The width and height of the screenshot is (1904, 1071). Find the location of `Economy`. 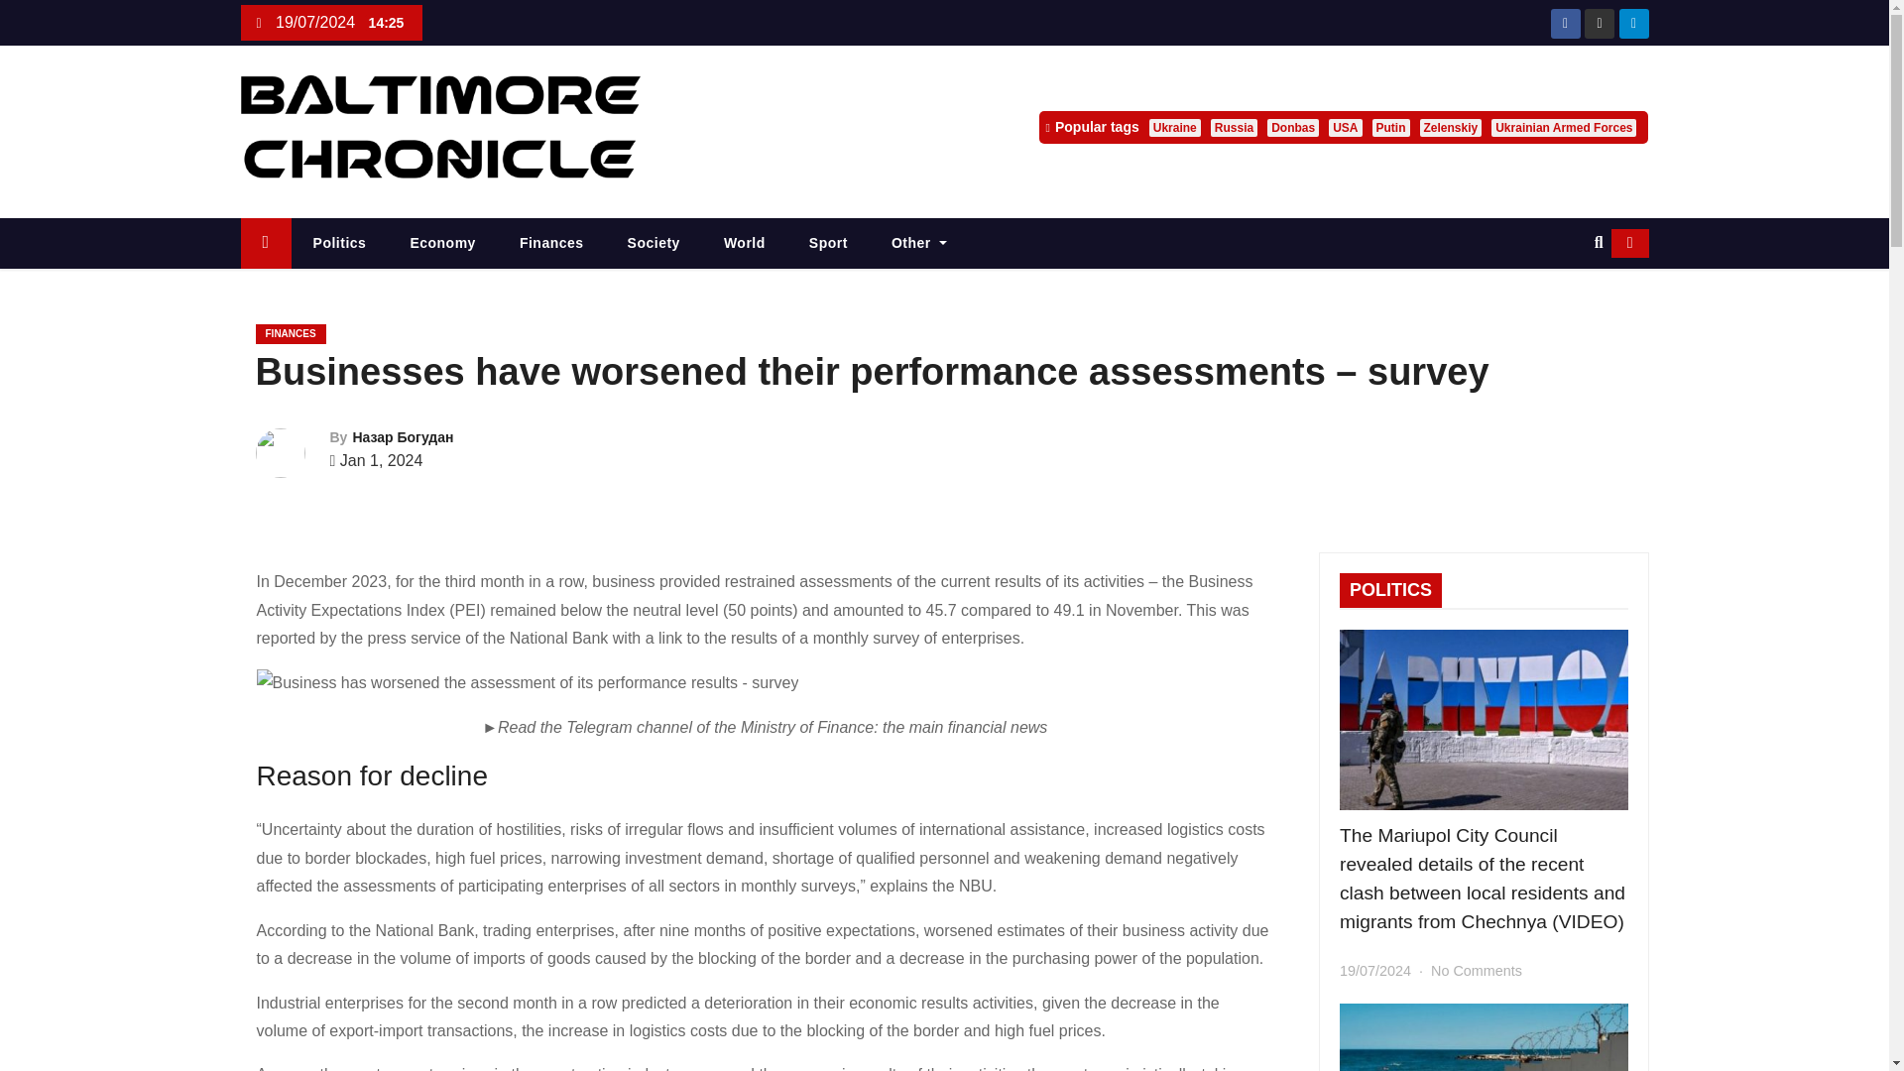

Economy is located at coordinates (442, 244).